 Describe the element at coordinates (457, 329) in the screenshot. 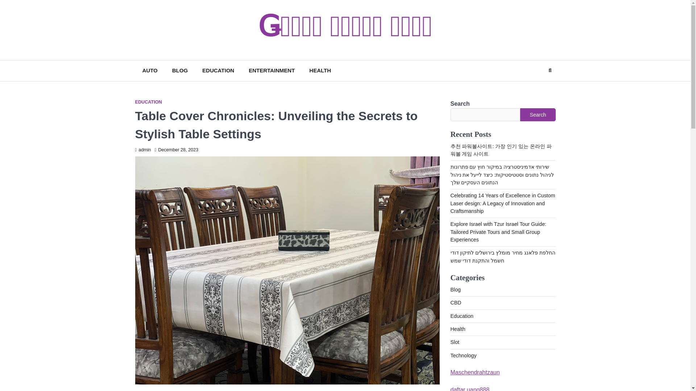

I see `Health` at that location.